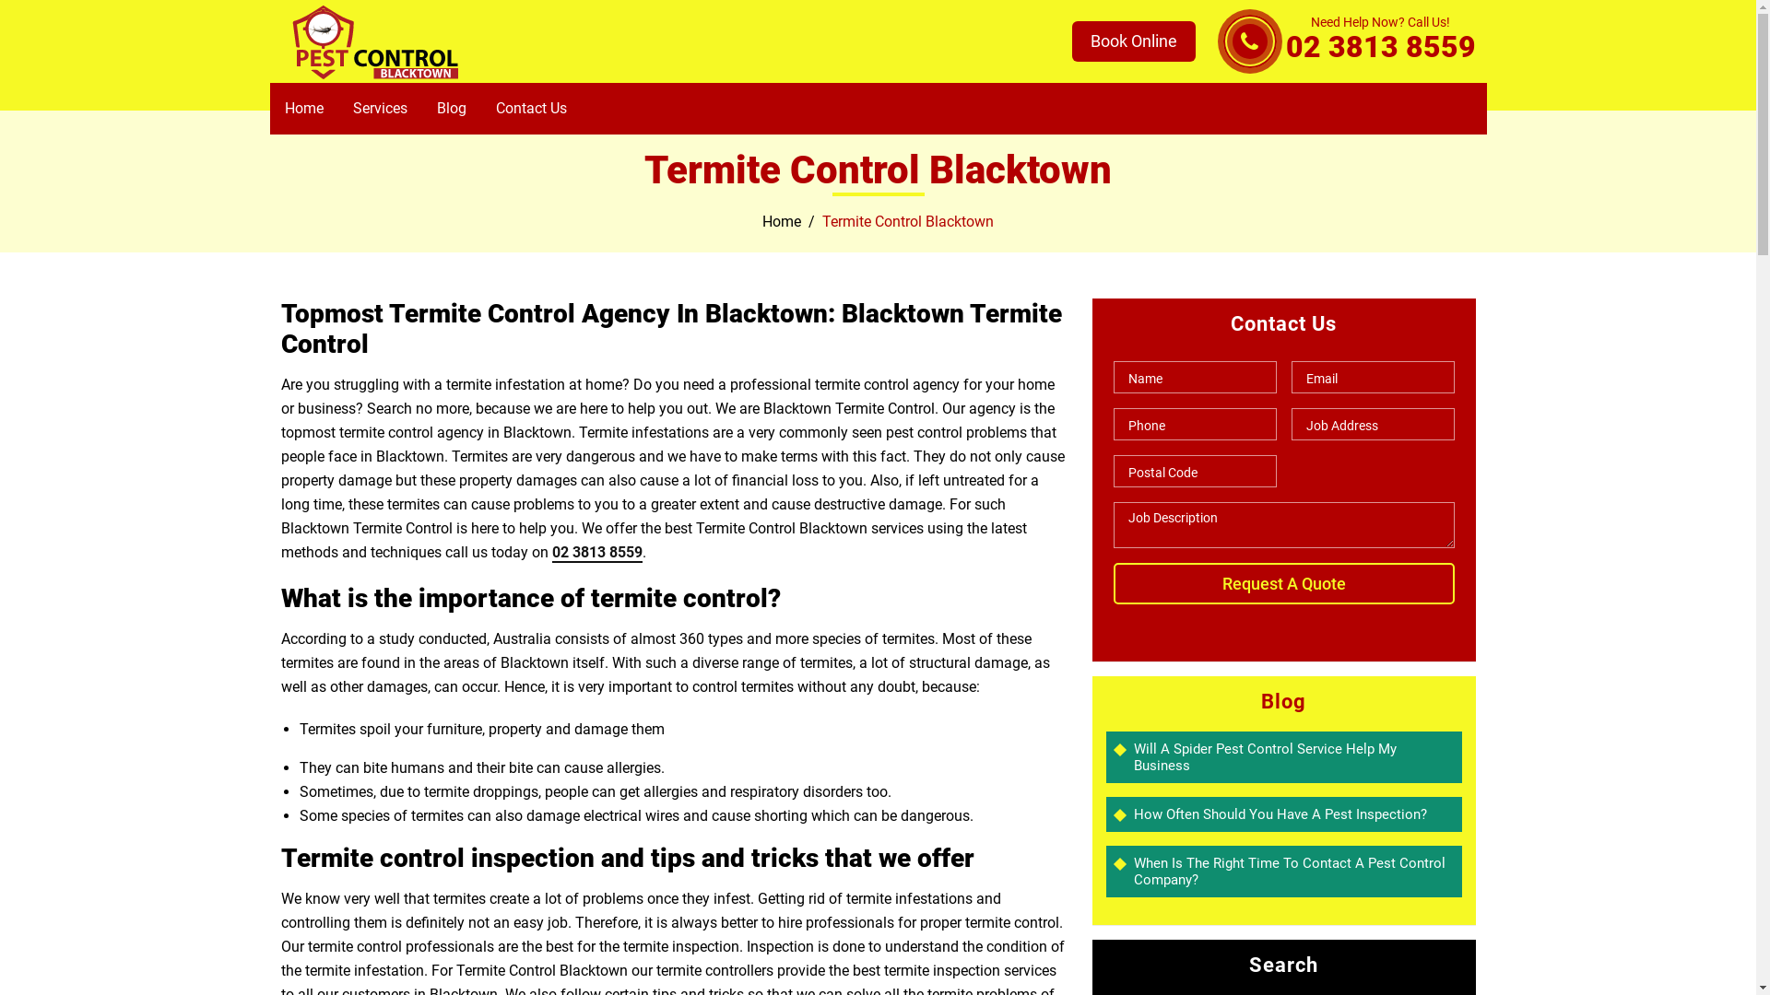 The image size is (1770, 995). Describe the element at coordinates (304, 109) in the screenshot. I see `Home` at that location.